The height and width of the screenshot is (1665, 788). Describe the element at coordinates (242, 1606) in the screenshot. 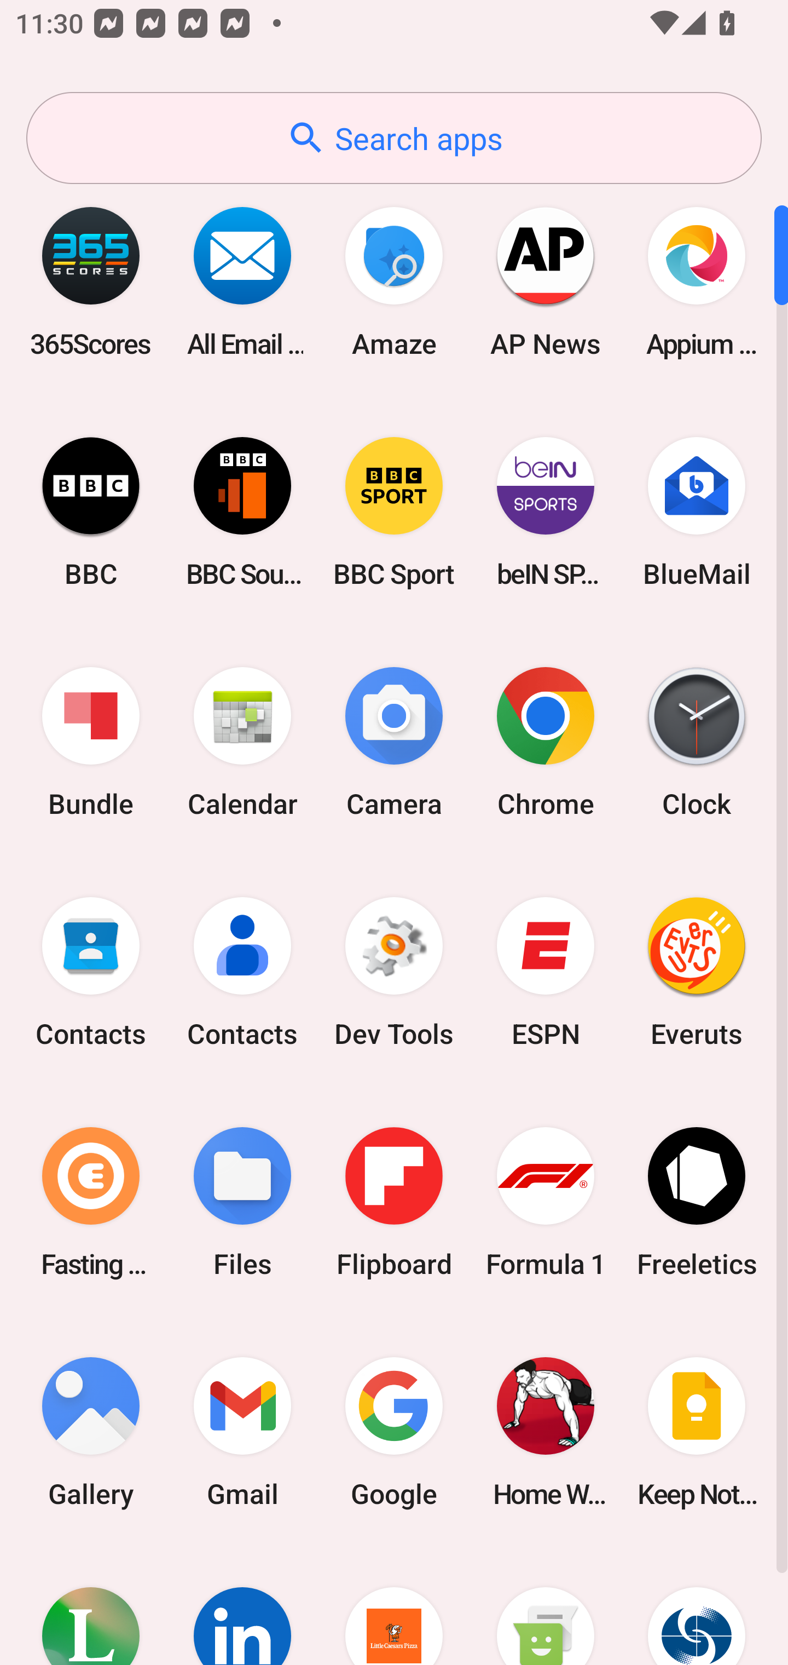

I see `LinkedIn` at that location.